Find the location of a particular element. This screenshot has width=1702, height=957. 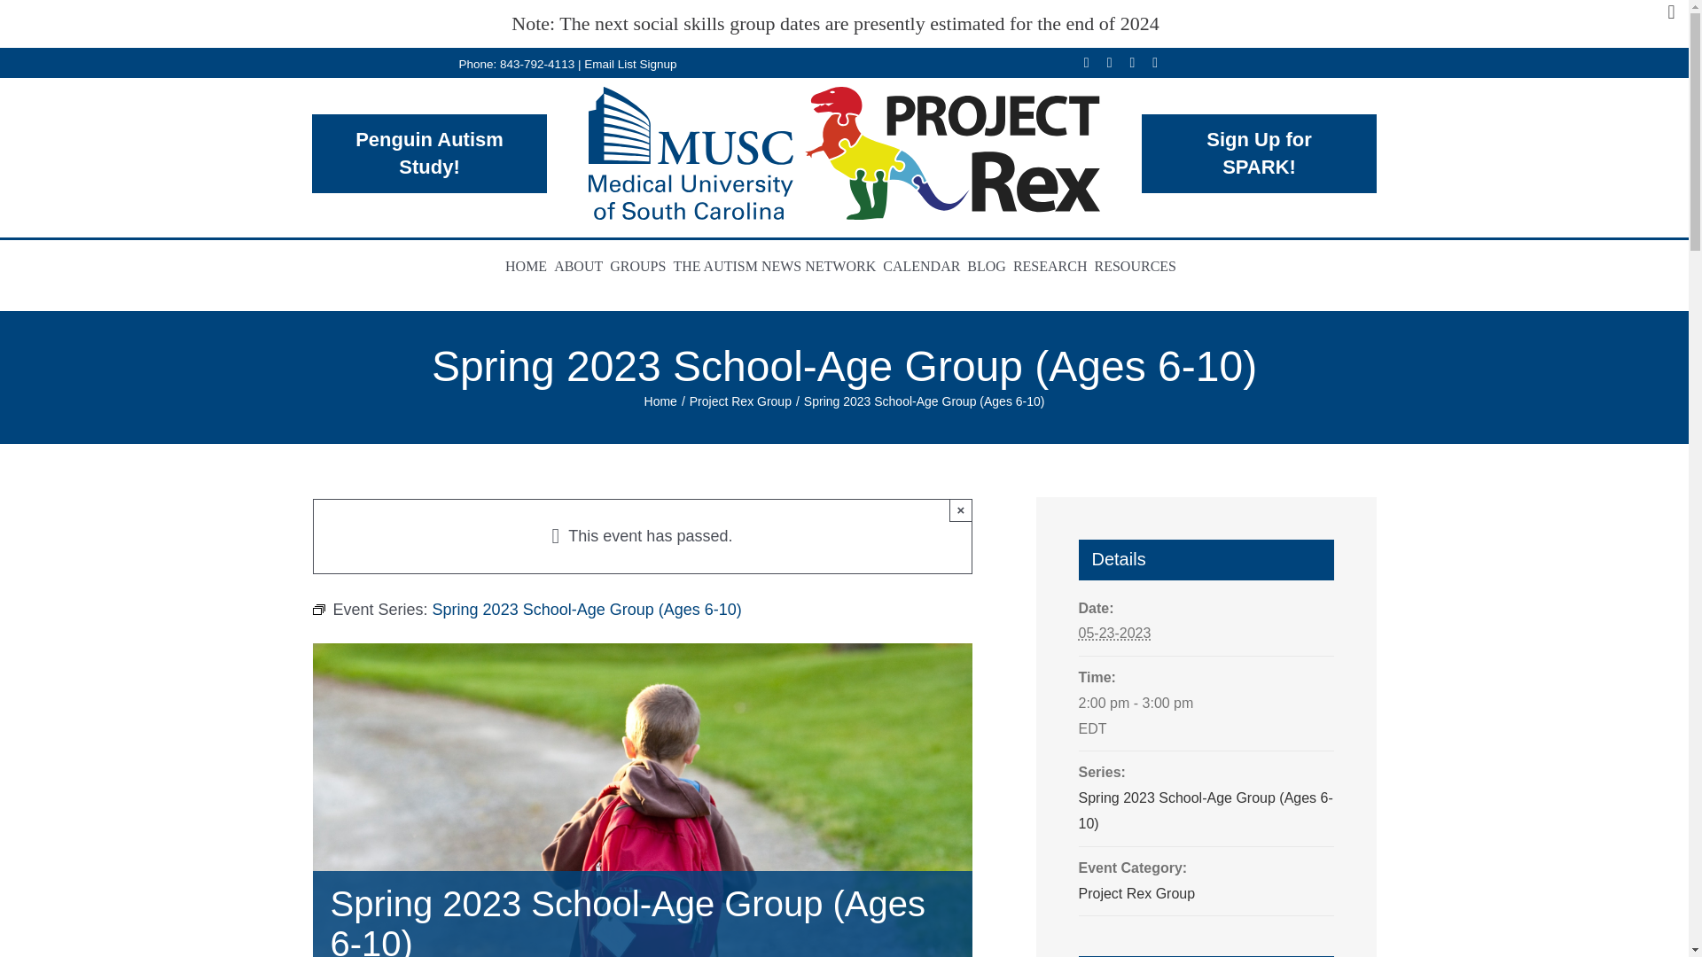

Email List Signup is located at coordinates (629, 62).